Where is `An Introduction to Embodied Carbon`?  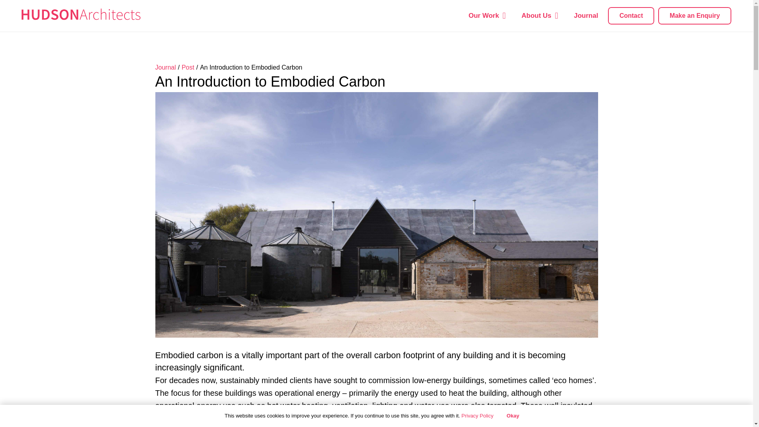
An Introduction to Embodied Carbon is located at coordinates (251, 67).